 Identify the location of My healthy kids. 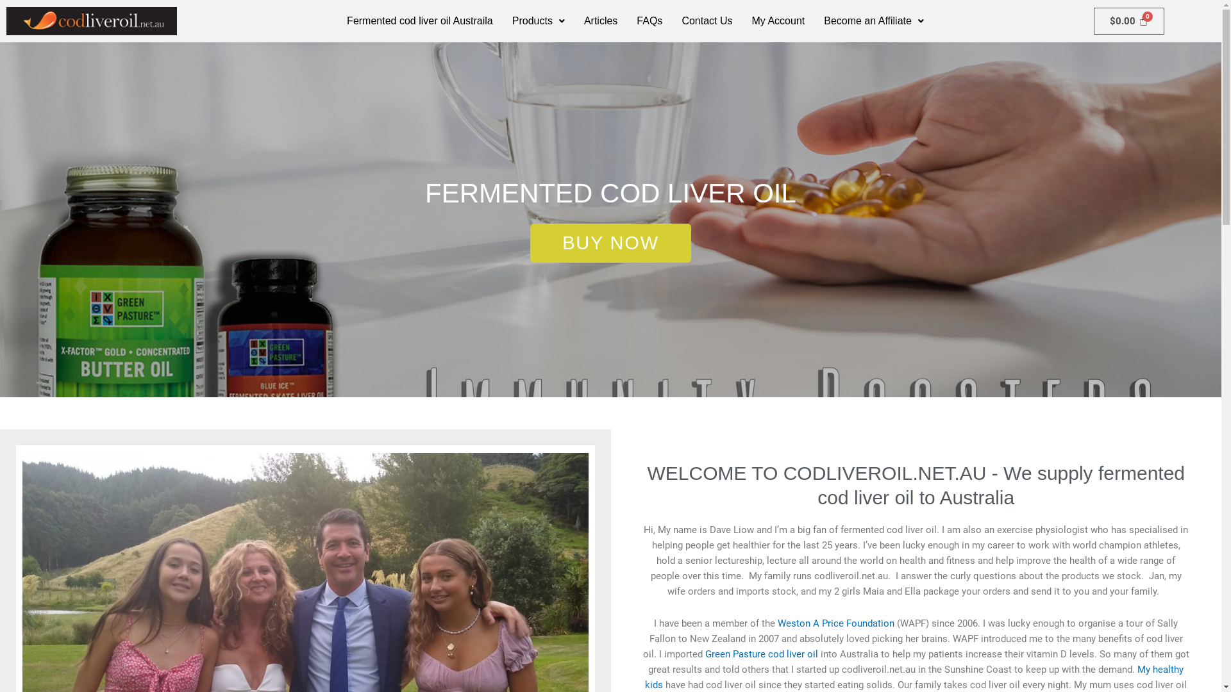
(914, 677).